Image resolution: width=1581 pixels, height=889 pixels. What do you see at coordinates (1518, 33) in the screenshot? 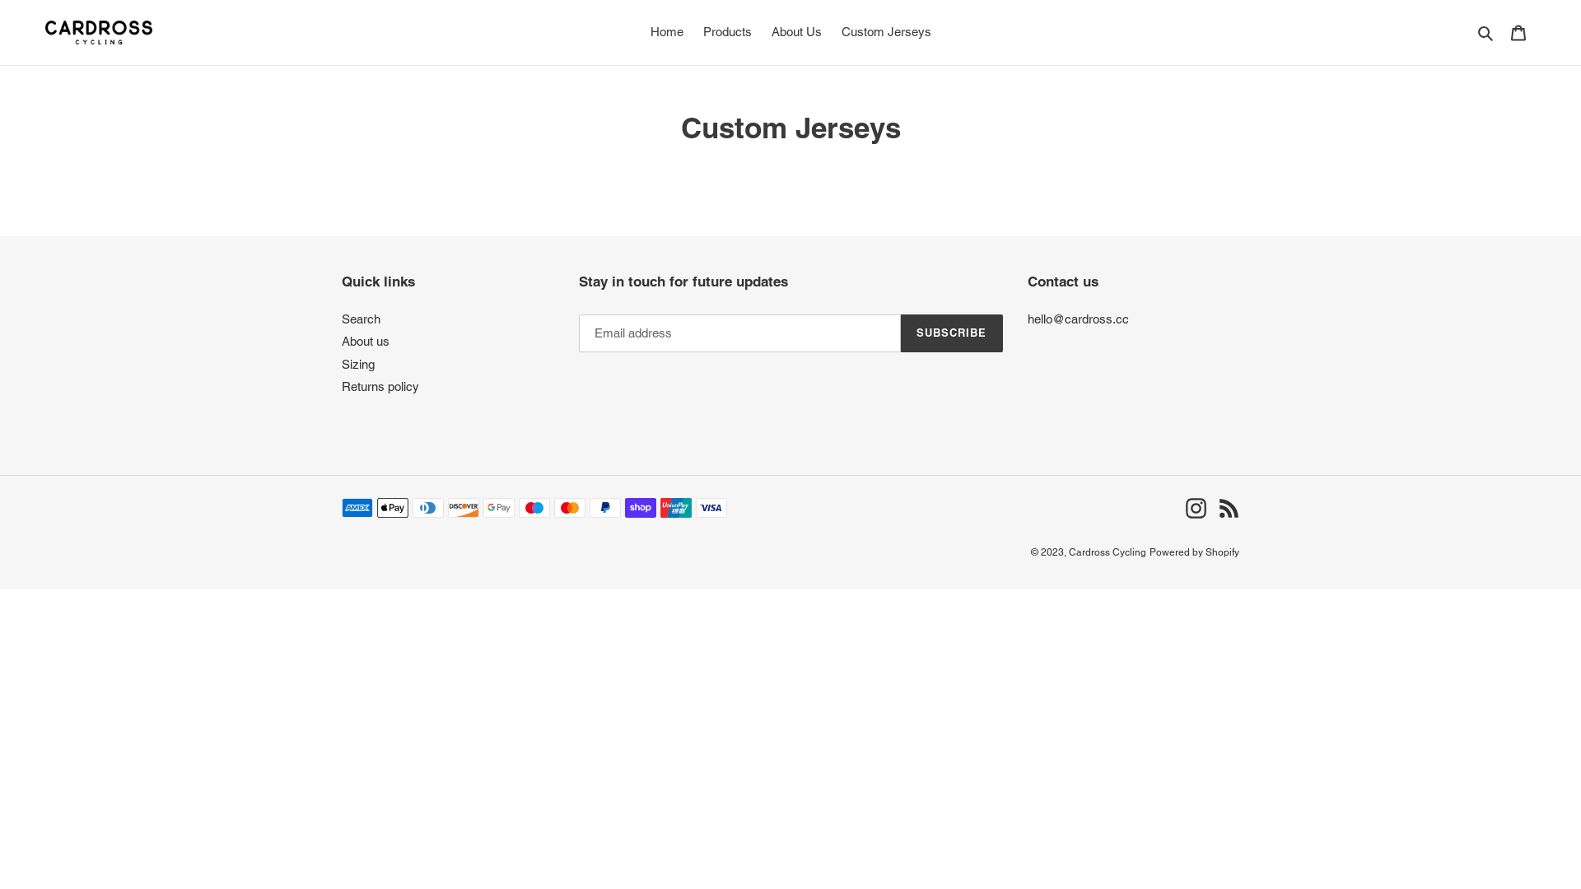
I see `Cart` at bounding box center [1518, 33].